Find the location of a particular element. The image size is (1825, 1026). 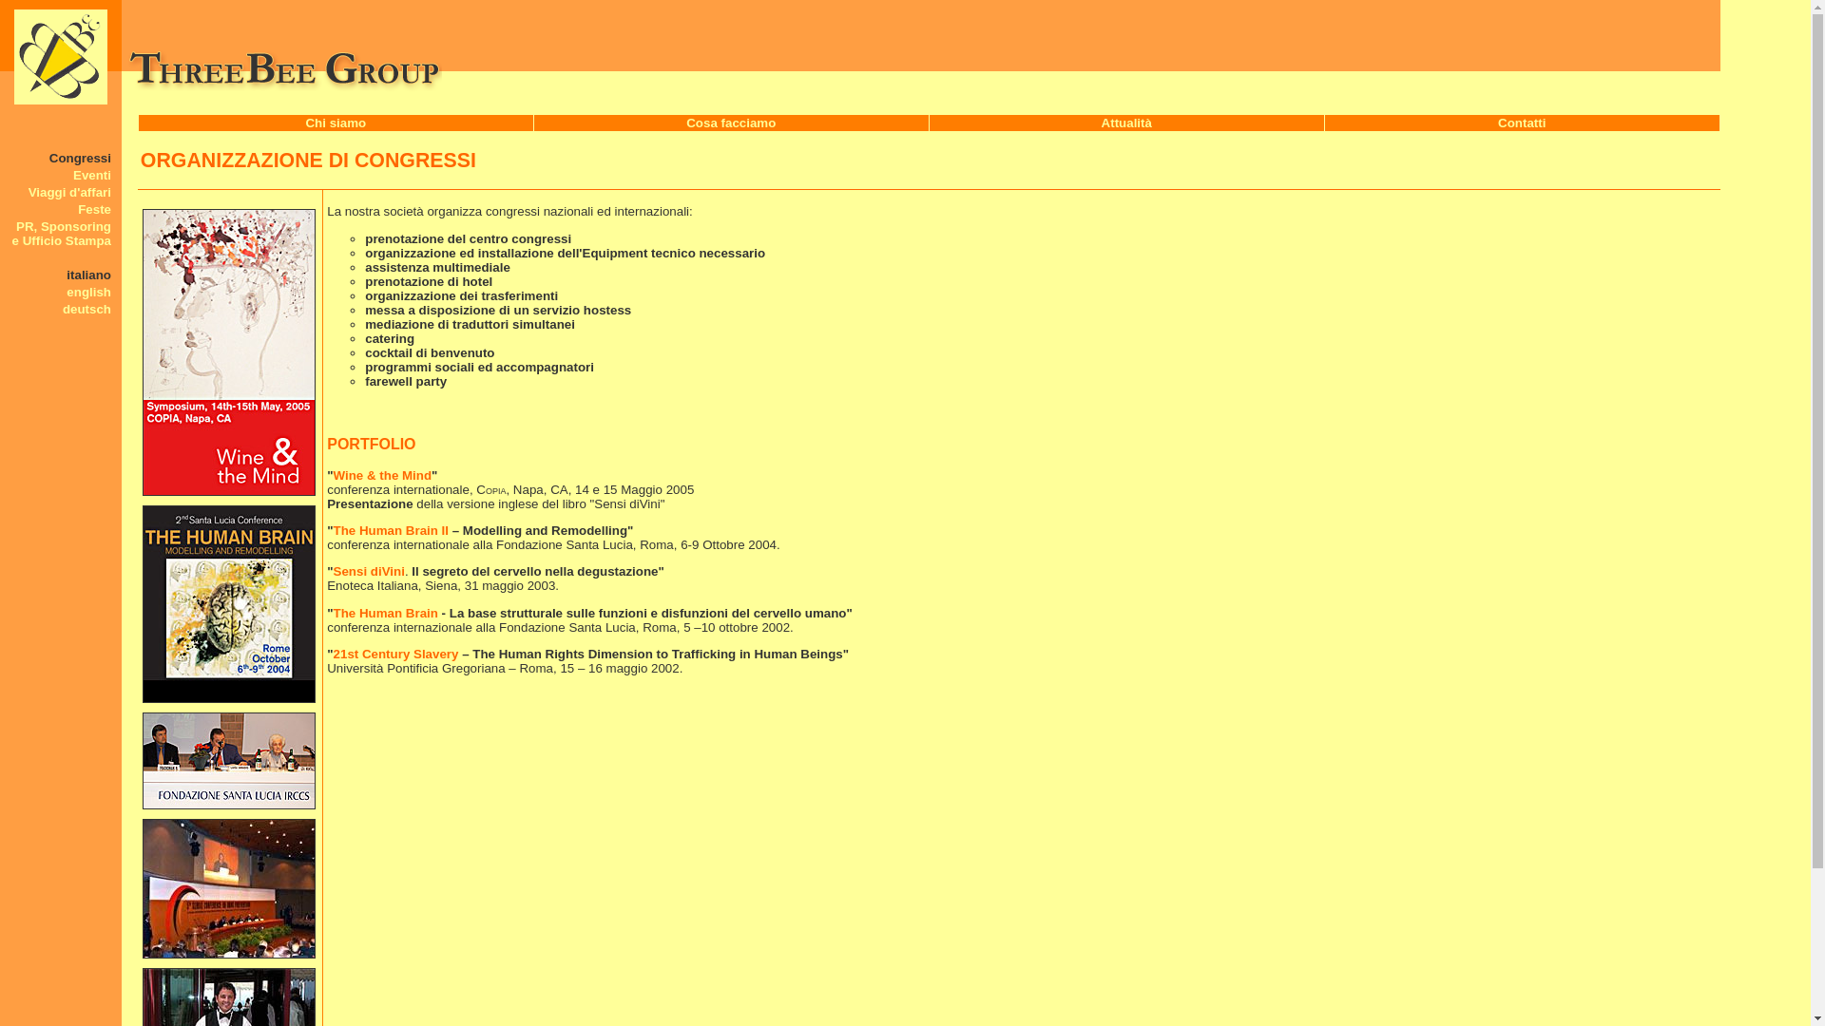

Contatti is located at coordinates (1522, 123).